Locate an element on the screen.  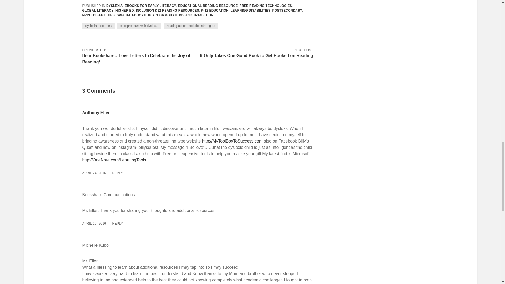
View all posts in Educational reading resource is located at coordinates (208, 6).